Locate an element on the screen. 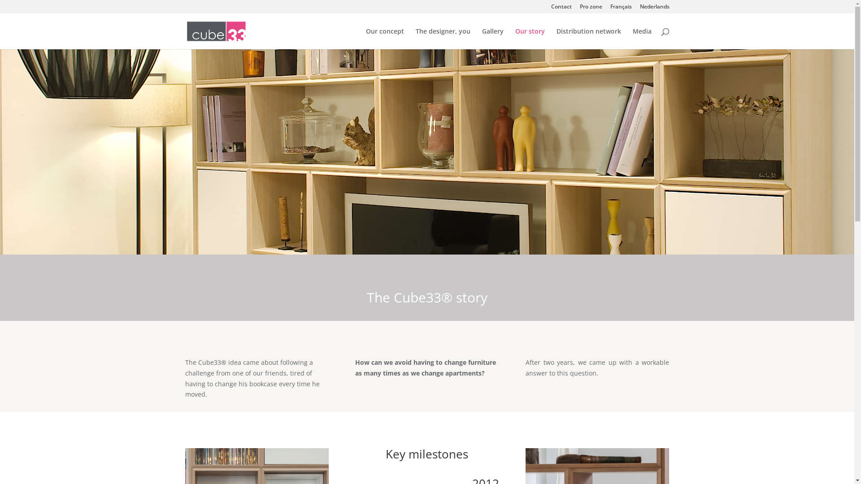 This screenshot has width=861, height=484. Distribution network is located at coordinates (588, 39).